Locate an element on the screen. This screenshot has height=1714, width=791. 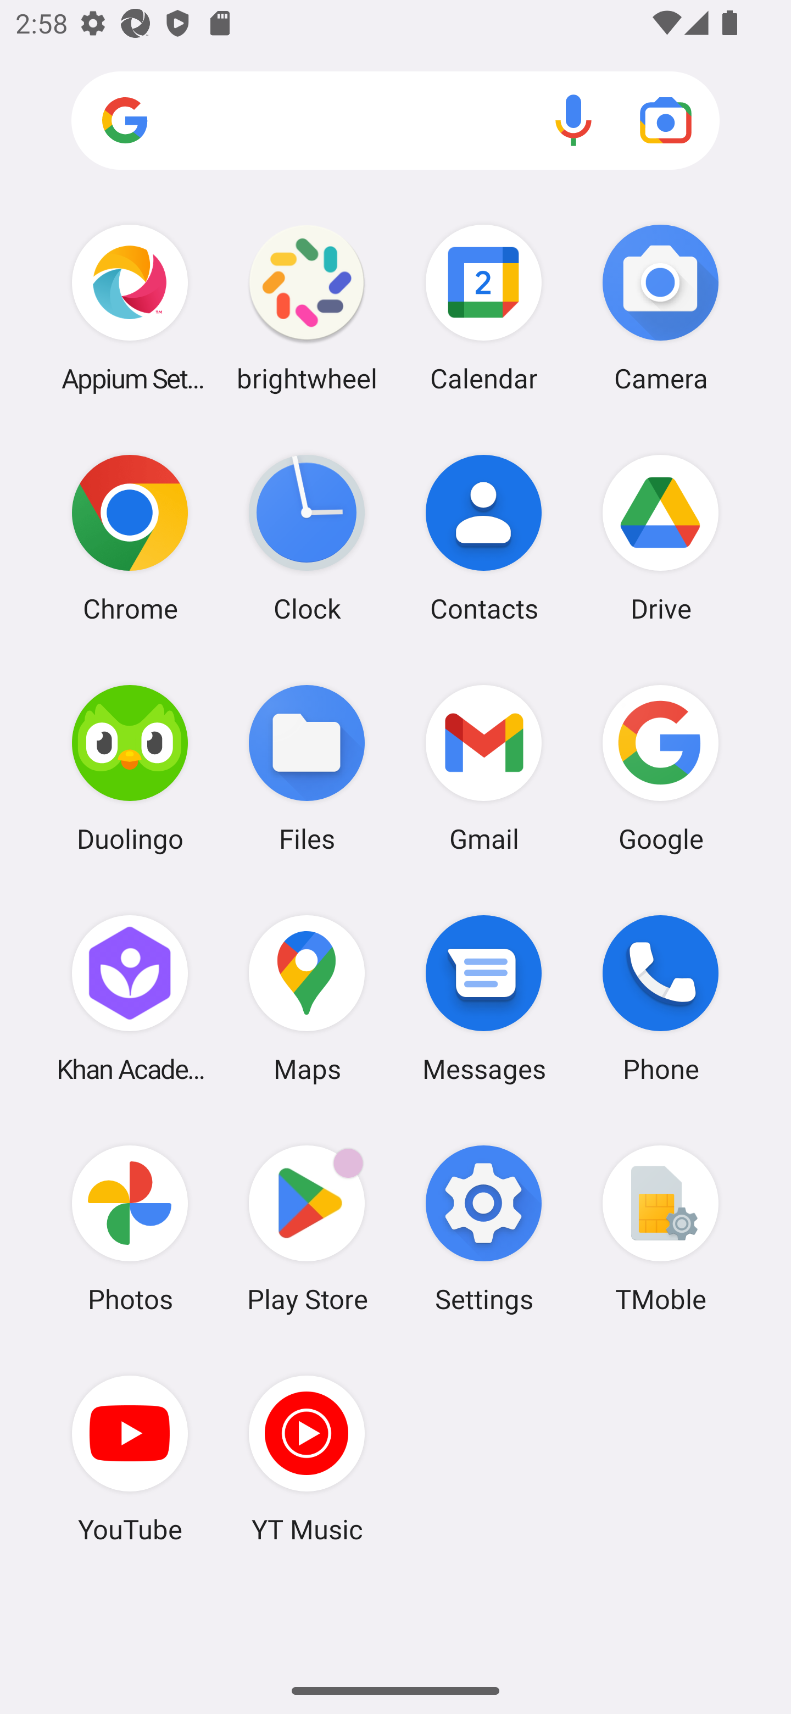
TMoble is located at coordinates (660, 1229).